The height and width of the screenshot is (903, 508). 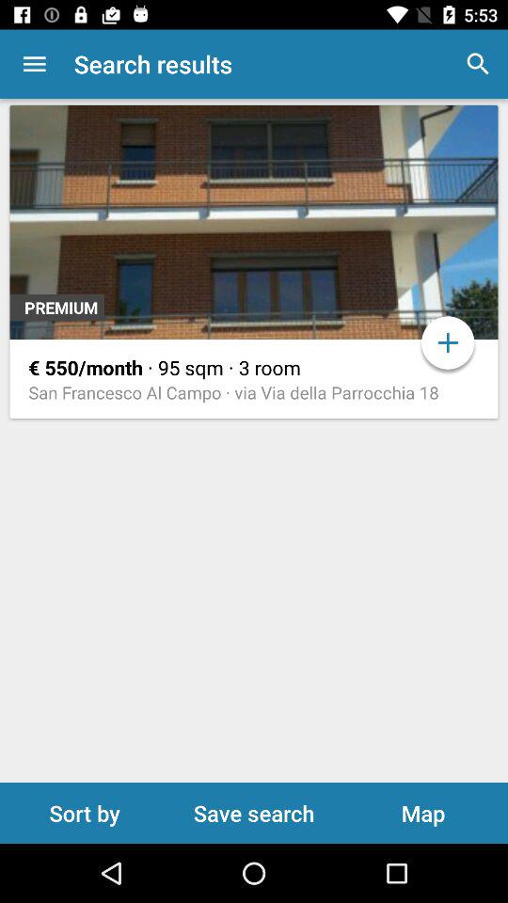 What do you see at coordinates (423, 813) in the screenshot?
I see `turn on the map` at bounding box center [423, 813].